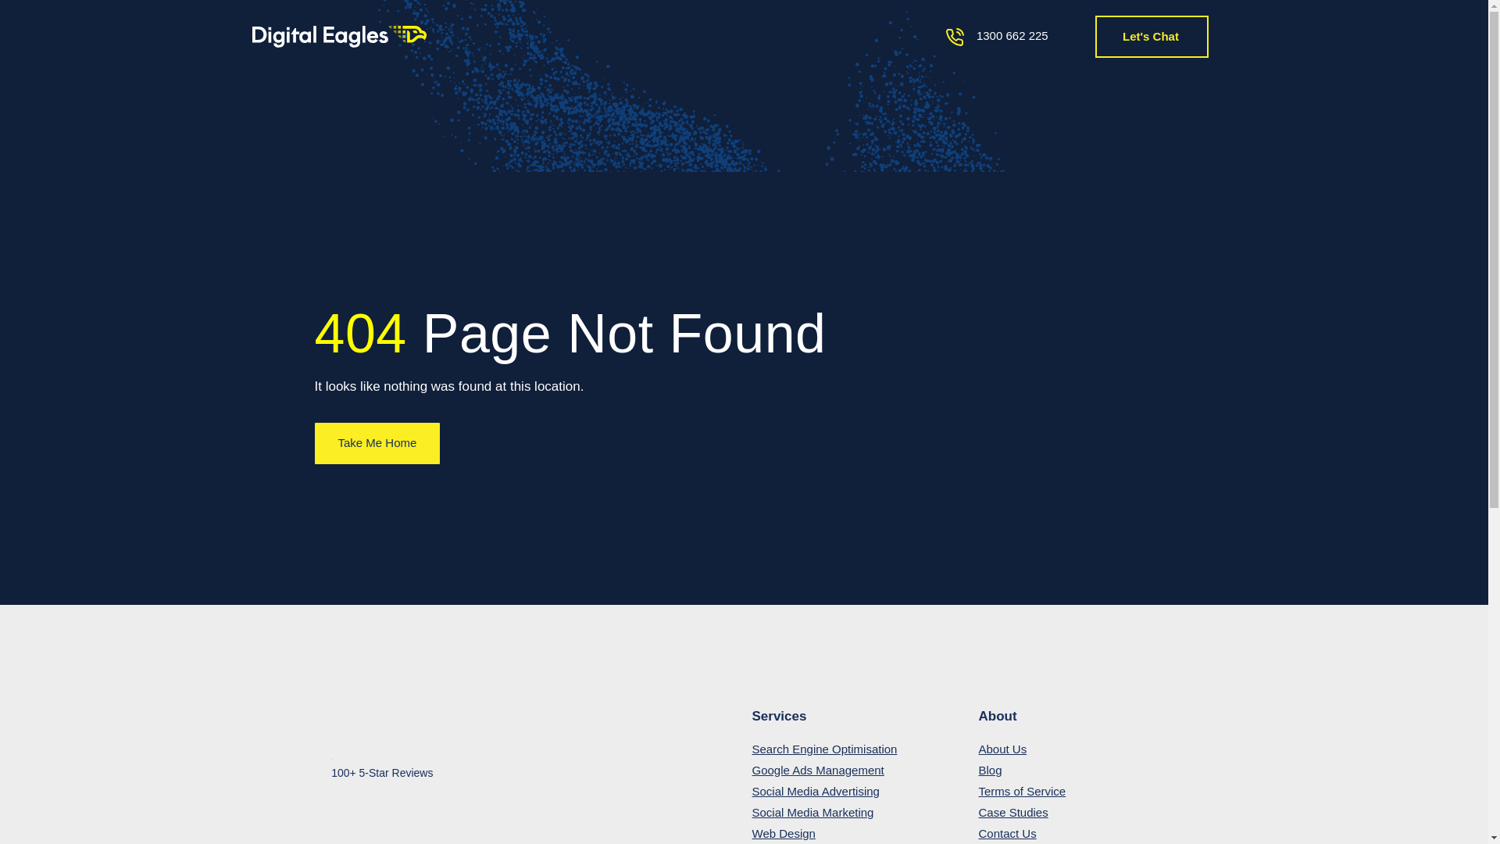  What do you see at coordinates (865, 813) in the screenshot?
I see `Social Media Marketing` at bounding box center [865, 813].